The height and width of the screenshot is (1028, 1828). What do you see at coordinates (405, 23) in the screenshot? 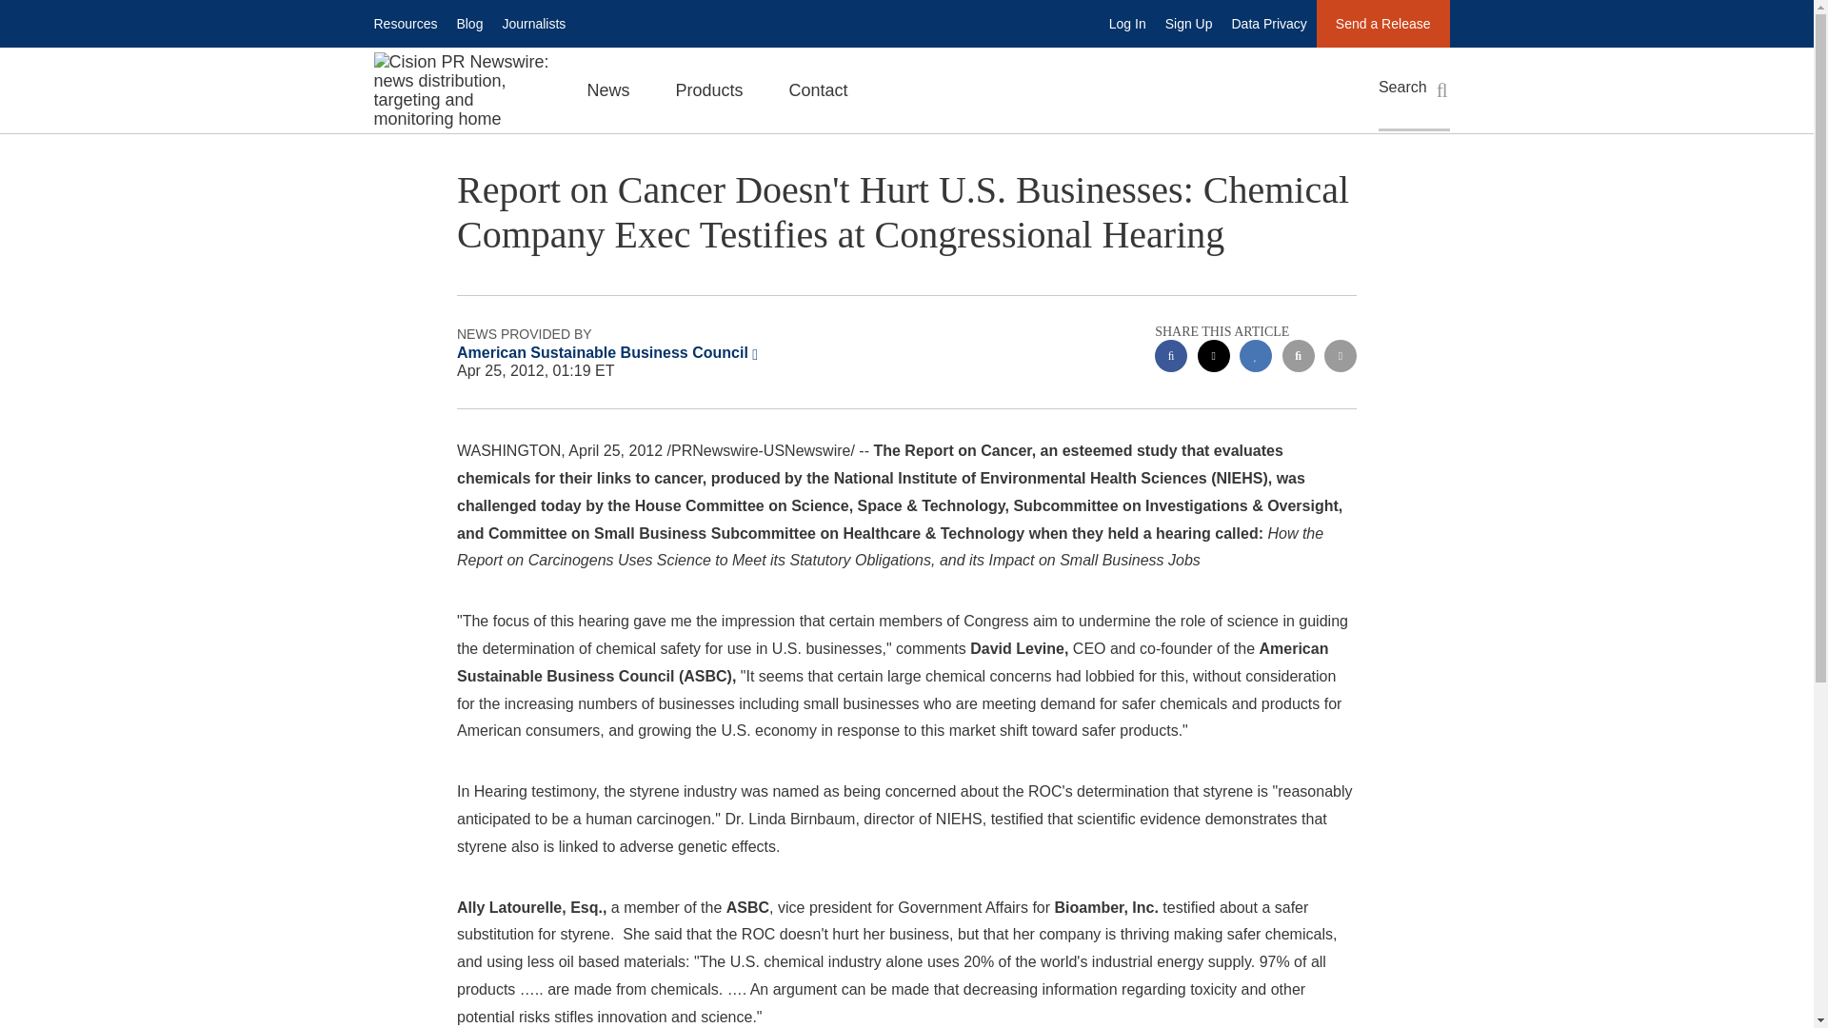
I see `Resources` at bounding box center [405, 23].